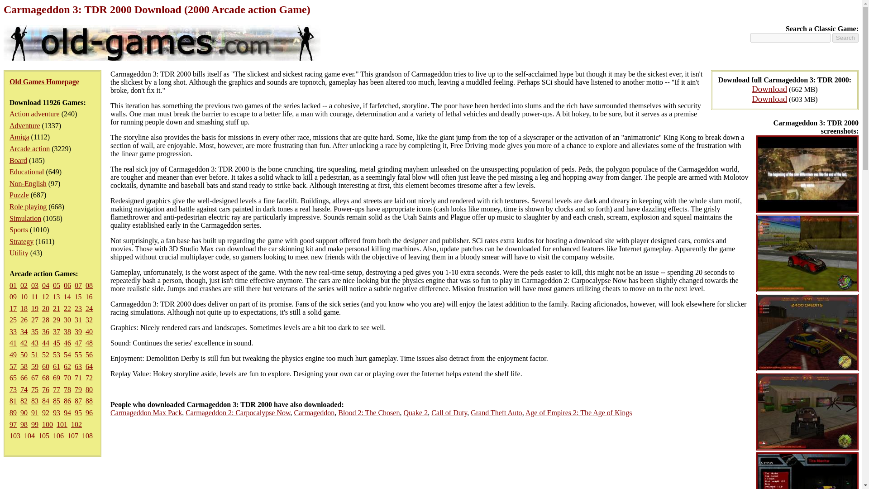  I want to click on Simulation, so click(25, 218).